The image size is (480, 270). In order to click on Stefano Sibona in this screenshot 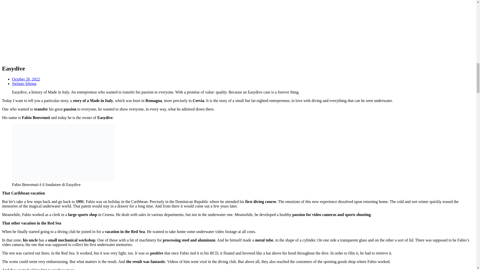, I will do `click(24, 83)`.